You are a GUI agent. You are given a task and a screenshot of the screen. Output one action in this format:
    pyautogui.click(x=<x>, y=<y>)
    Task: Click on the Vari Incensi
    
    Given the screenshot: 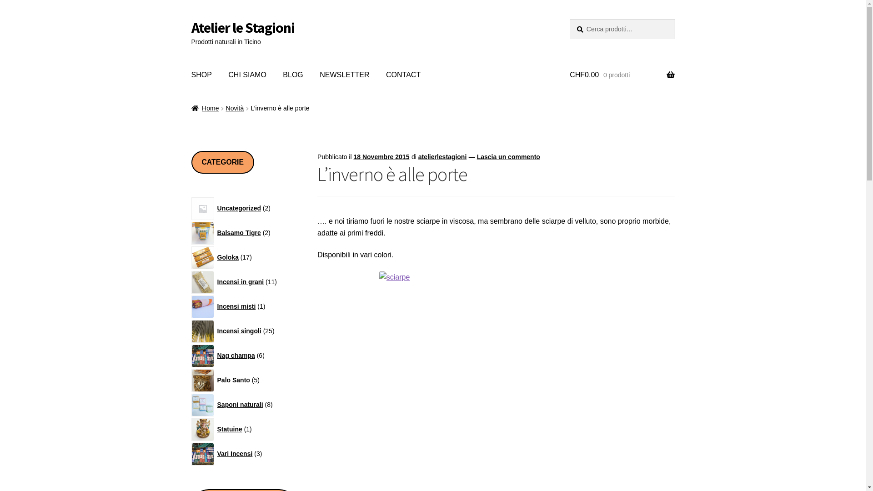 What is the action you would take?
    pyautogui.click(x=236, y=454)
    